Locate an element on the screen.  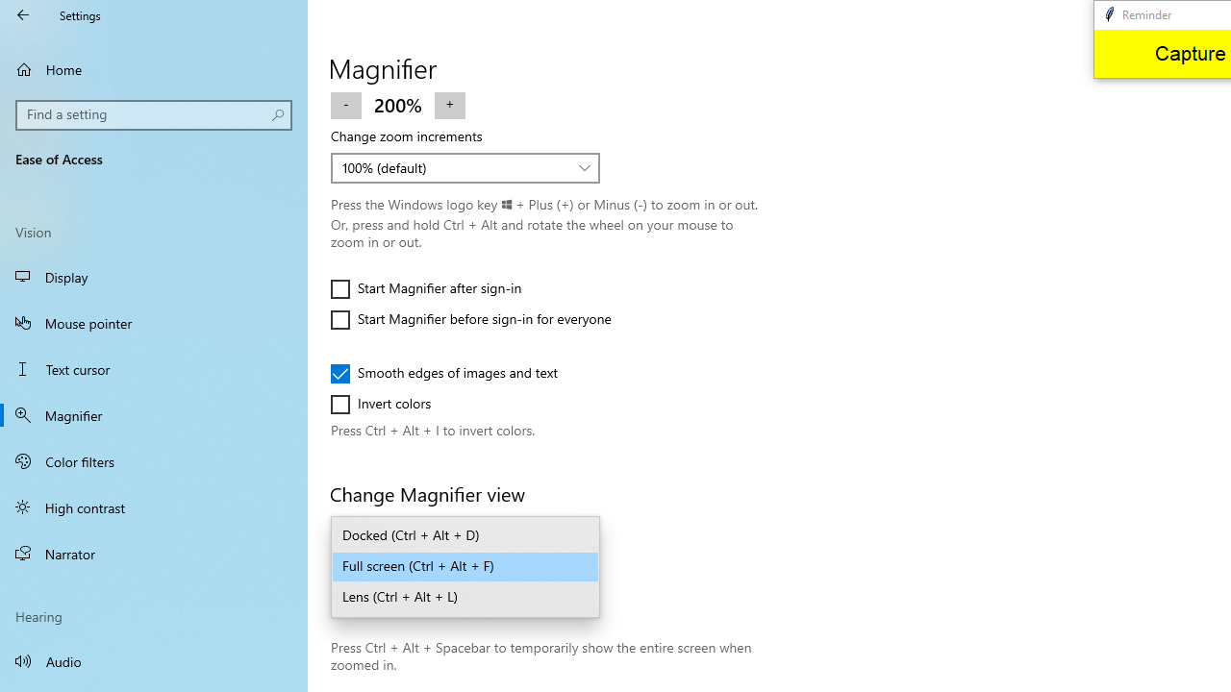
Color filters is located at coordinates (154, 460).